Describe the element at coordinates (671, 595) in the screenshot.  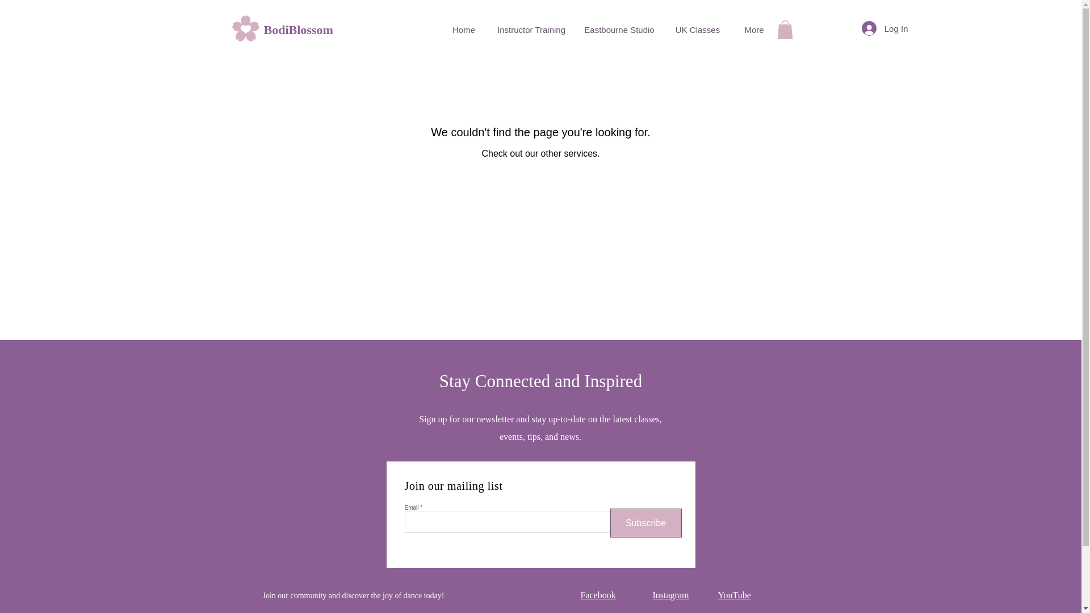
I see `Instagram` at that location.